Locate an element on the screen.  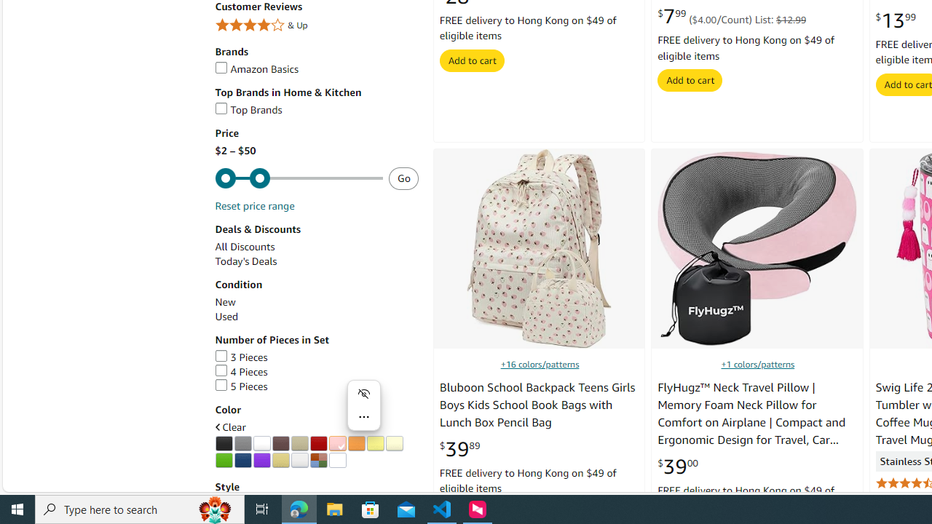
Top Brands is located at coordinates (316, 110).